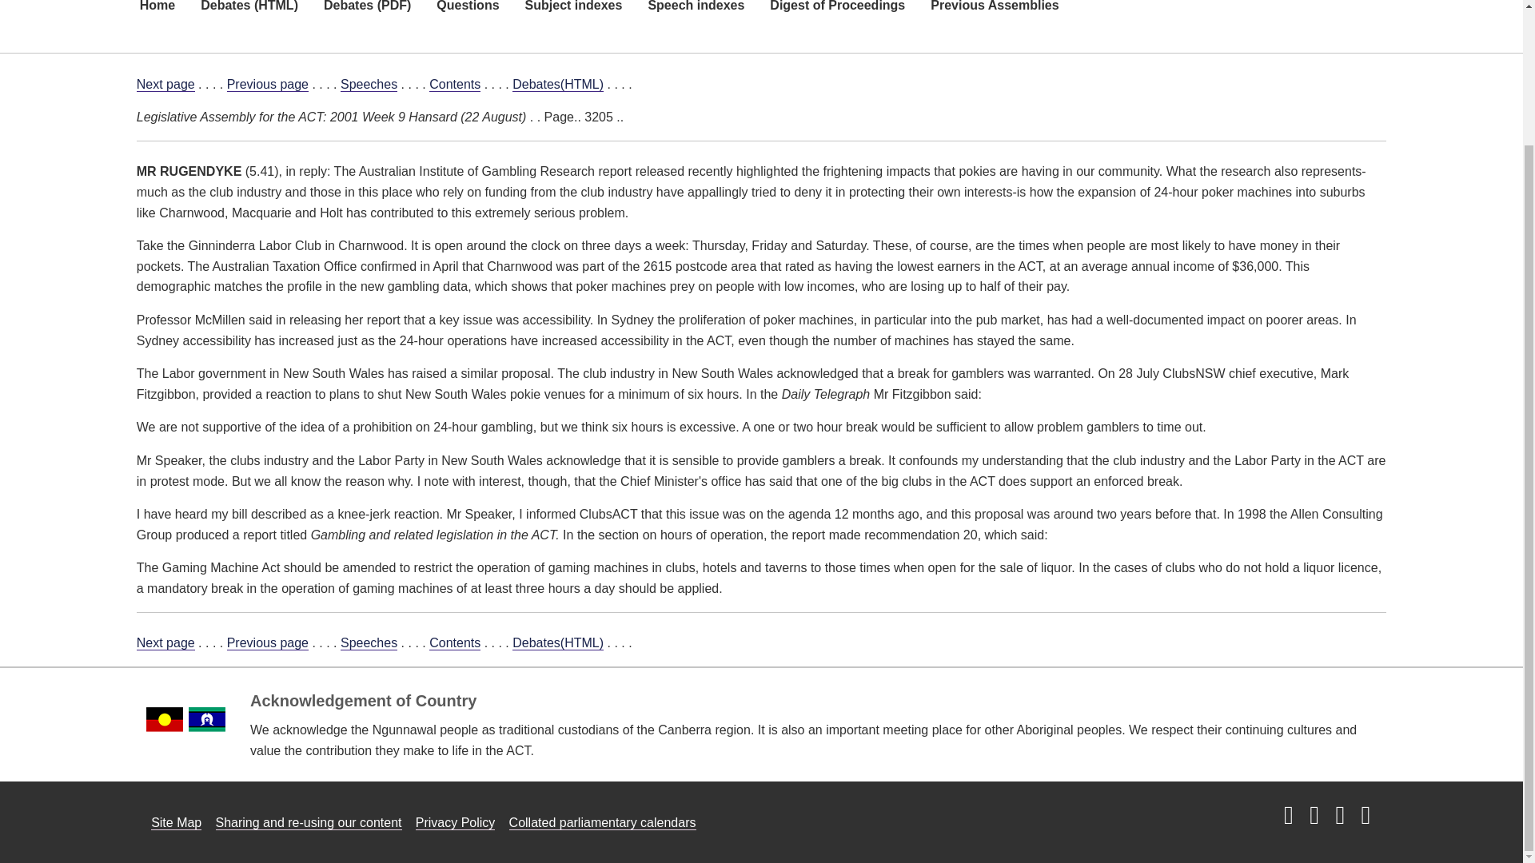 Image resolution: width=1535 pixels, height=863 pixels. I want to click on Speeches, so click(369, 642).